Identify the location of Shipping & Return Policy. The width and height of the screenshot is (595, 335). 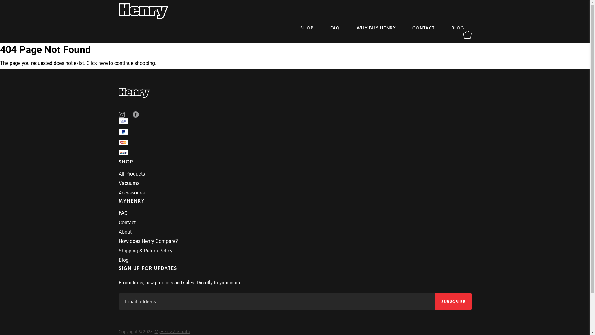
(145, 251).